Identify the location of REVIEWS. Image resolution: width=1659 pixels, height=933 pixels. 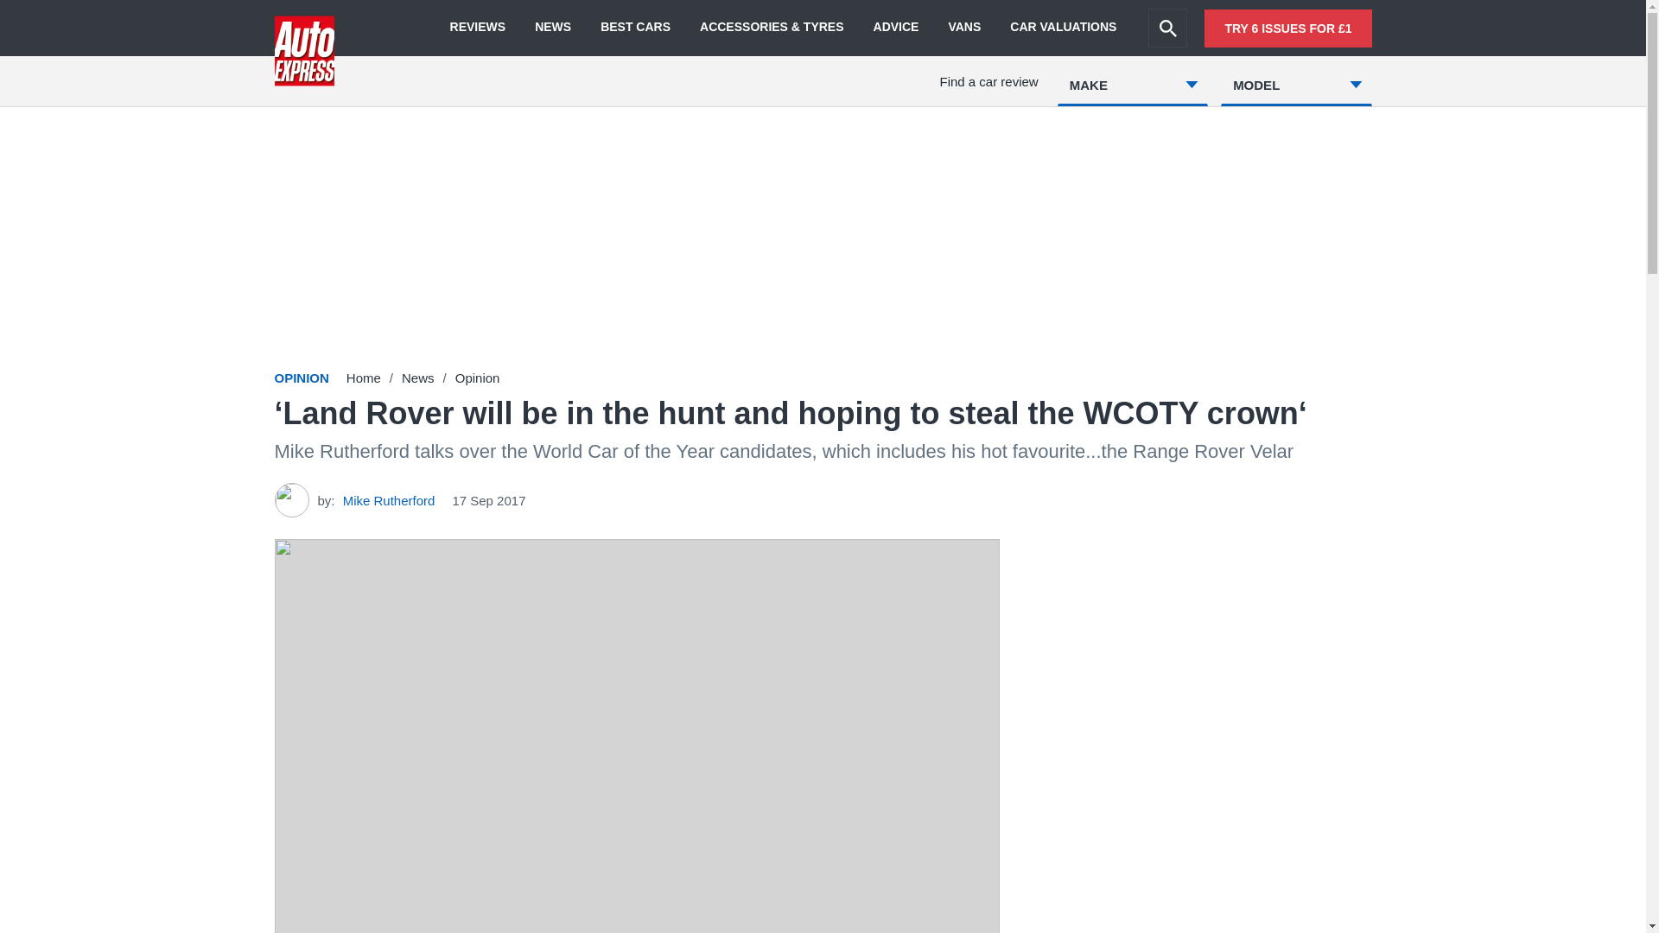
(477, 28).